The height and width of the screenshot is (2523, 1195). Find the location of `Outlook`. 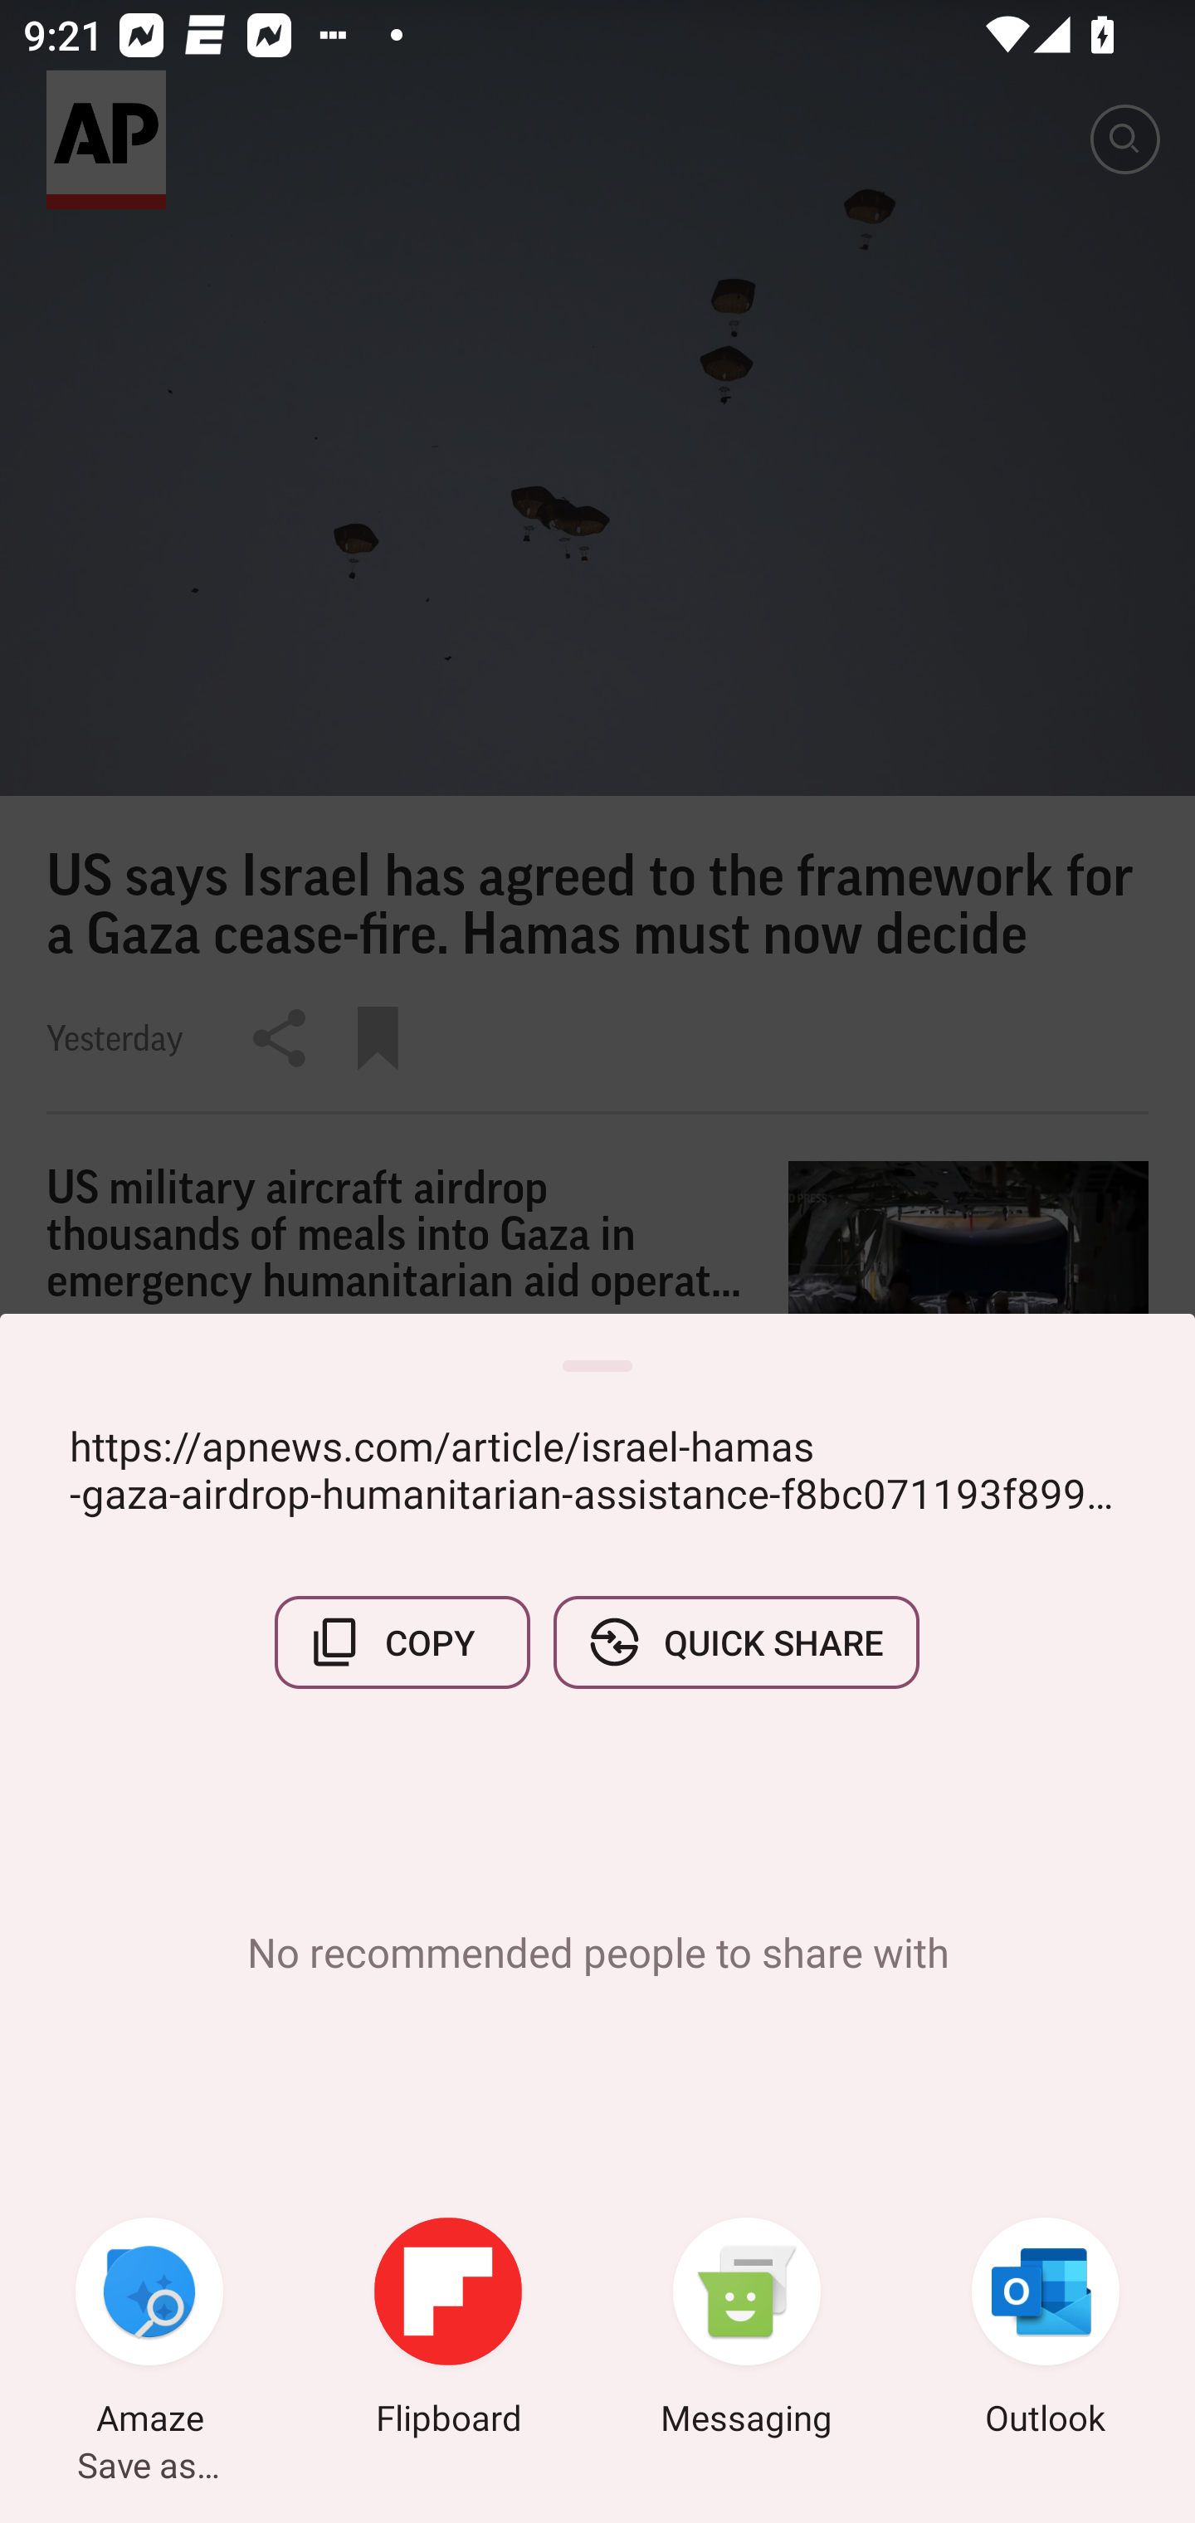

Outlook is located at coordinates (1046, 2330).